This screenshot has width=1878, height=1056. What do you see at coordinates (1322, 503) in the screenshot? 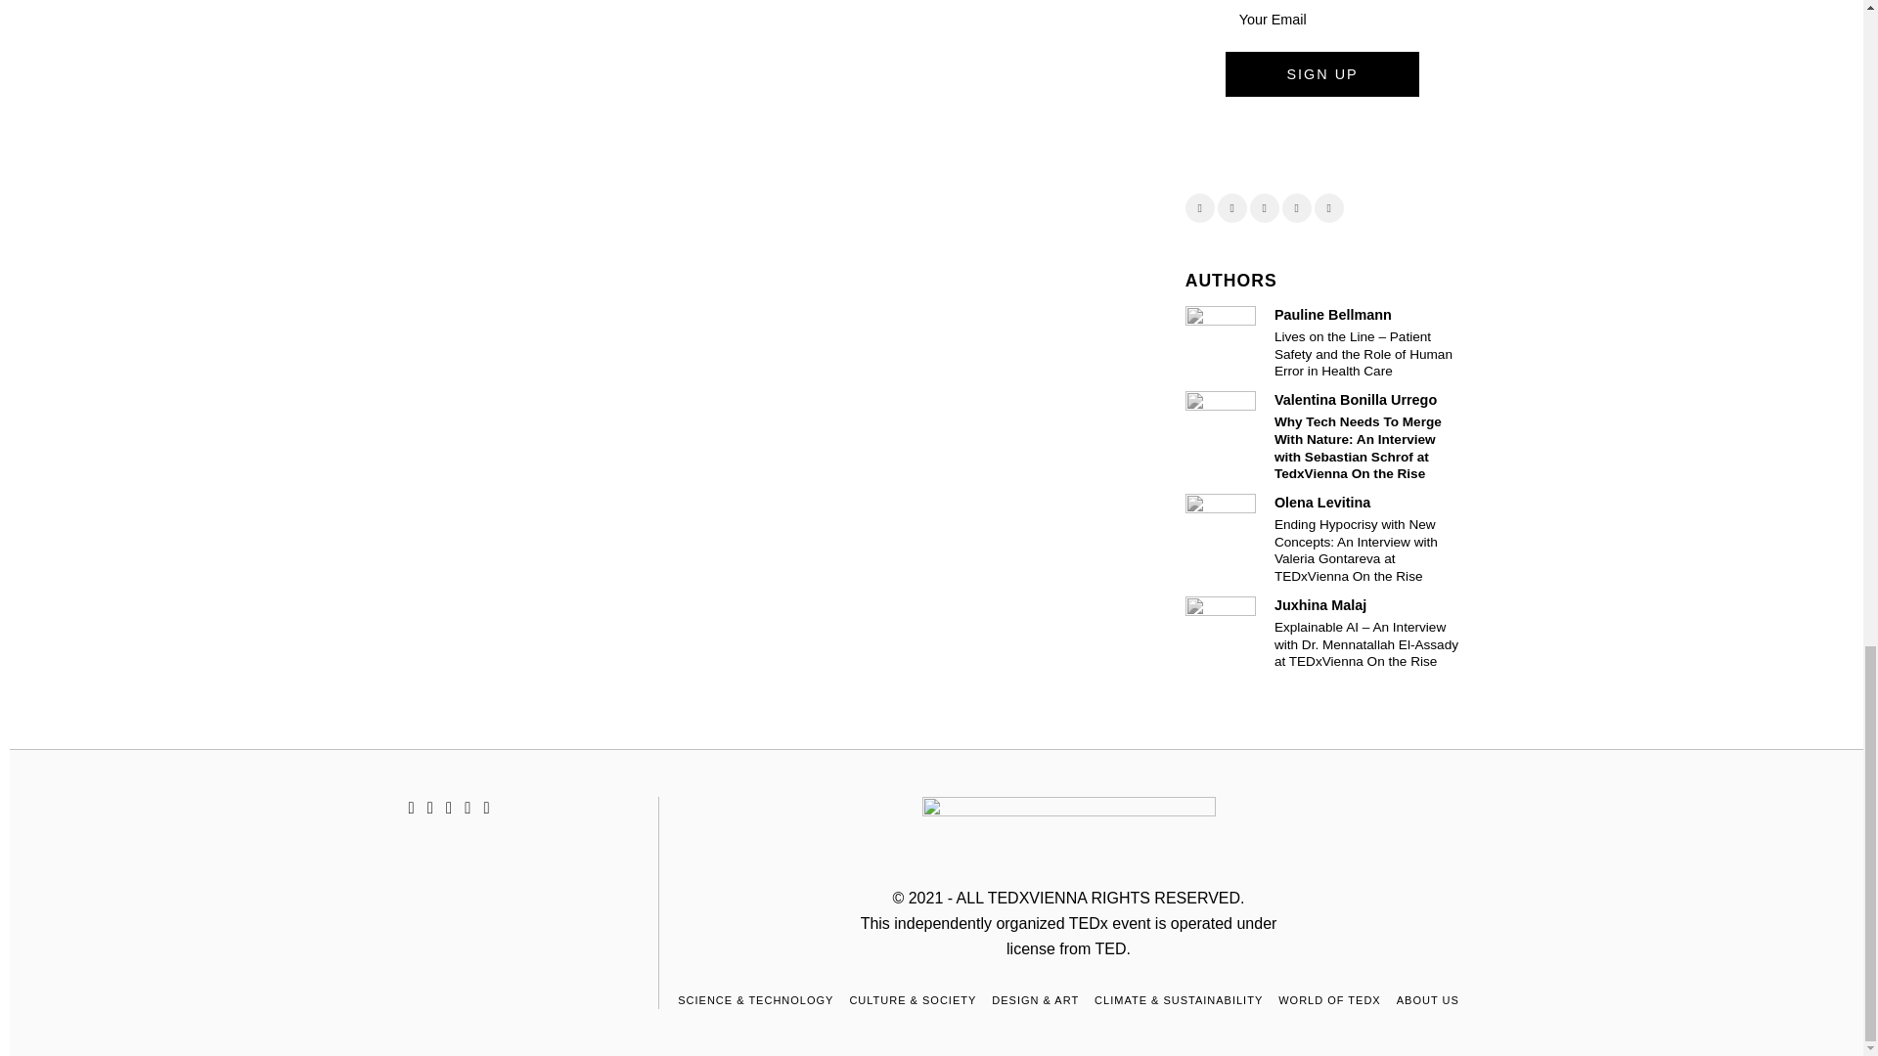
I see `Olena Levitina` at bounding box center [1322, 503].